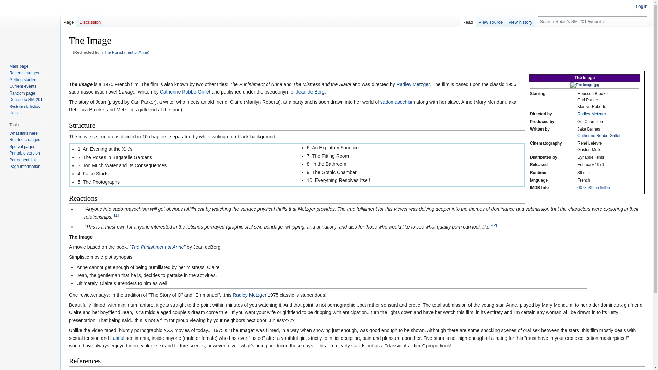  Describe the element at coordinates (117, 338) in the screenshot. I see `Lustful` at that location.